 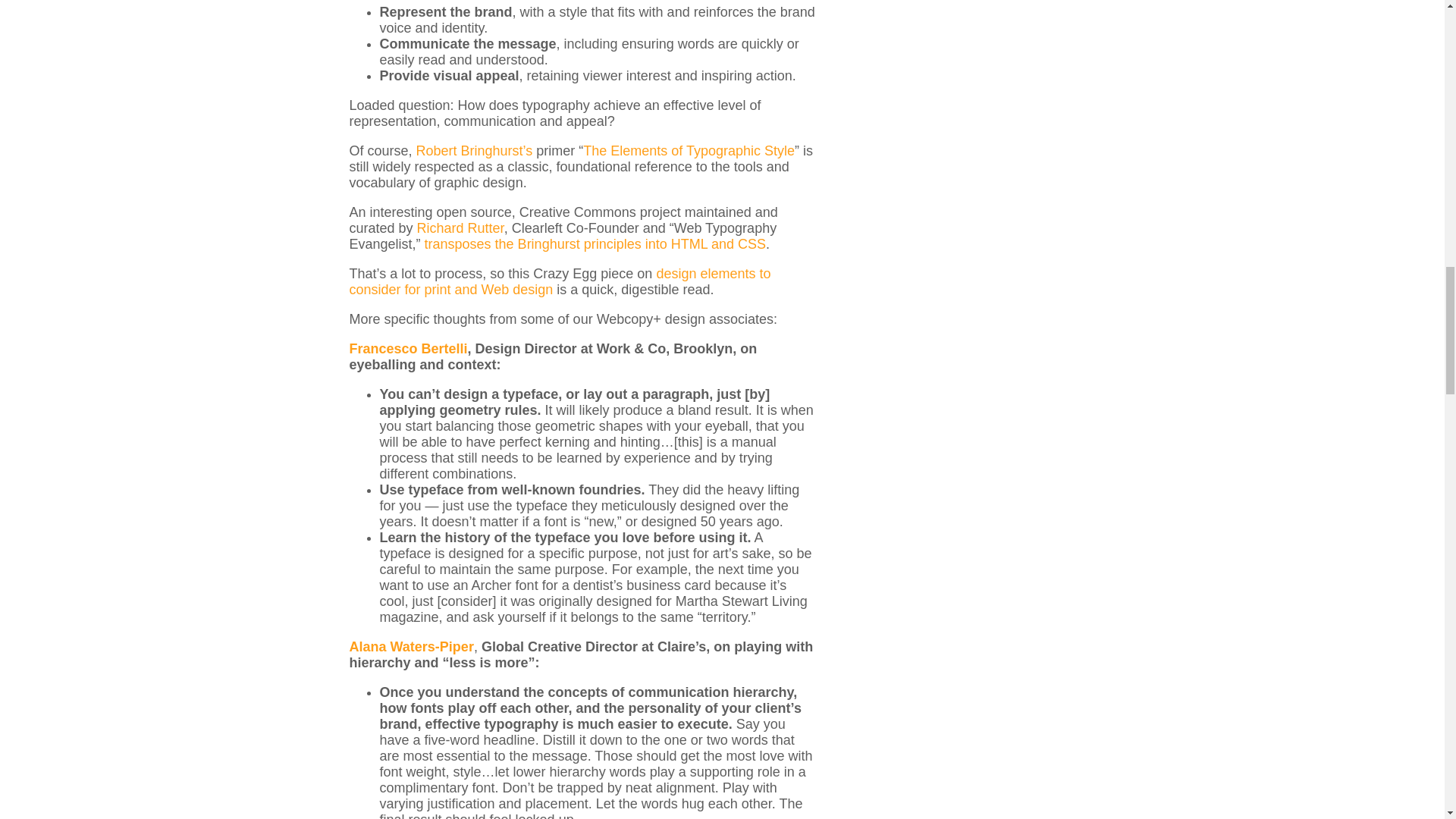 What do you see at coordinates (560, 282) in the screenshot?
I see `design elements to consider for print and Web design` at bounding box center [560, 282].